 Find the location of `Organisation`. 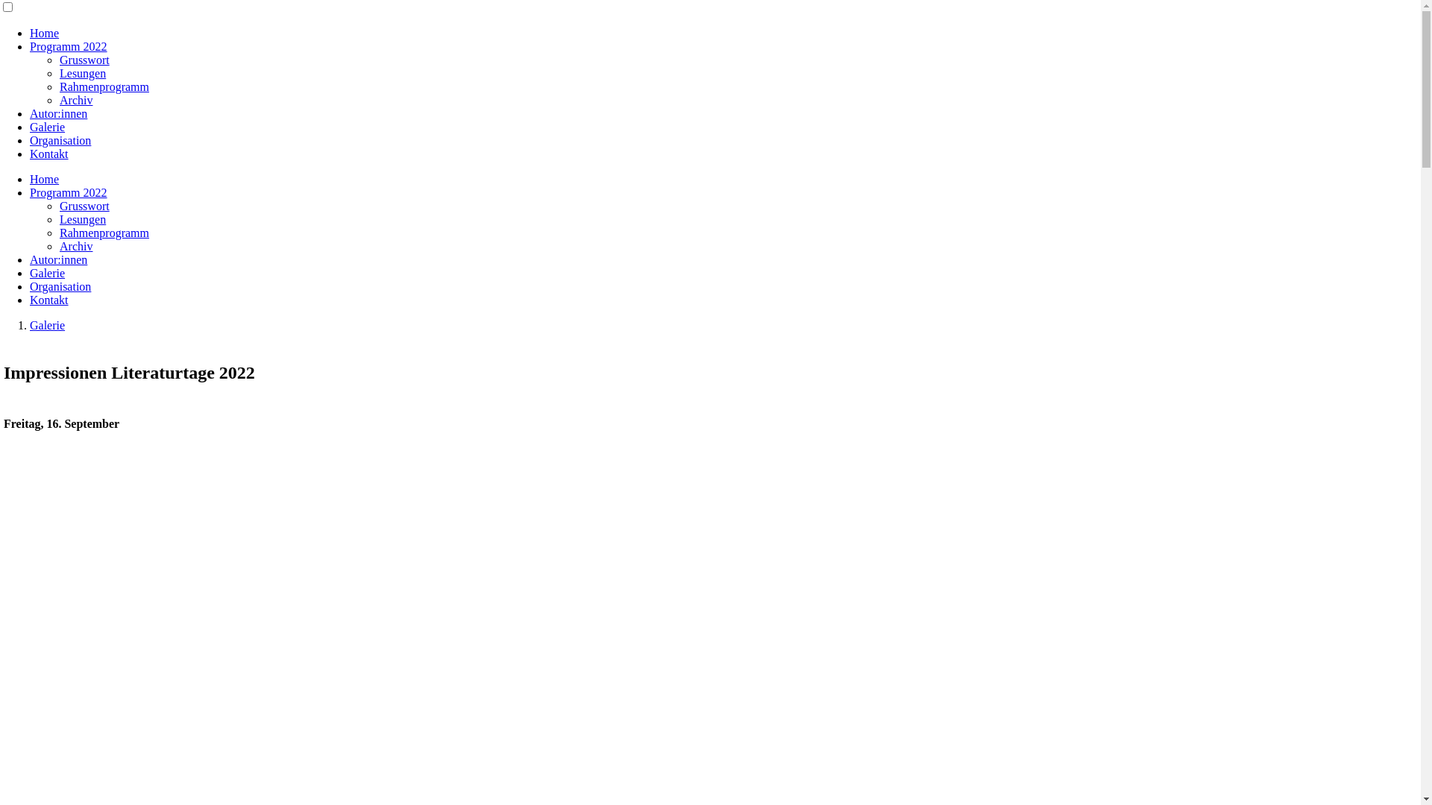

Organisation is located at coordinates (60, 286).